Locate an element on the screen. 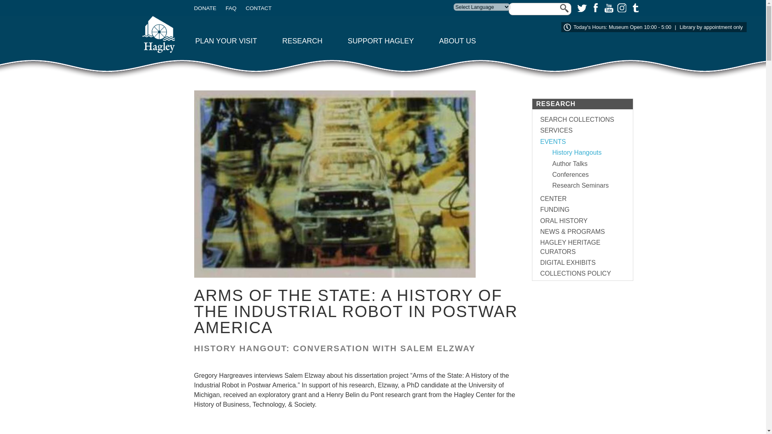 Image resolution: width=772 pixels, height=434 pixels. PLAN YOUR VISIT is located at coordinates (226, 41).